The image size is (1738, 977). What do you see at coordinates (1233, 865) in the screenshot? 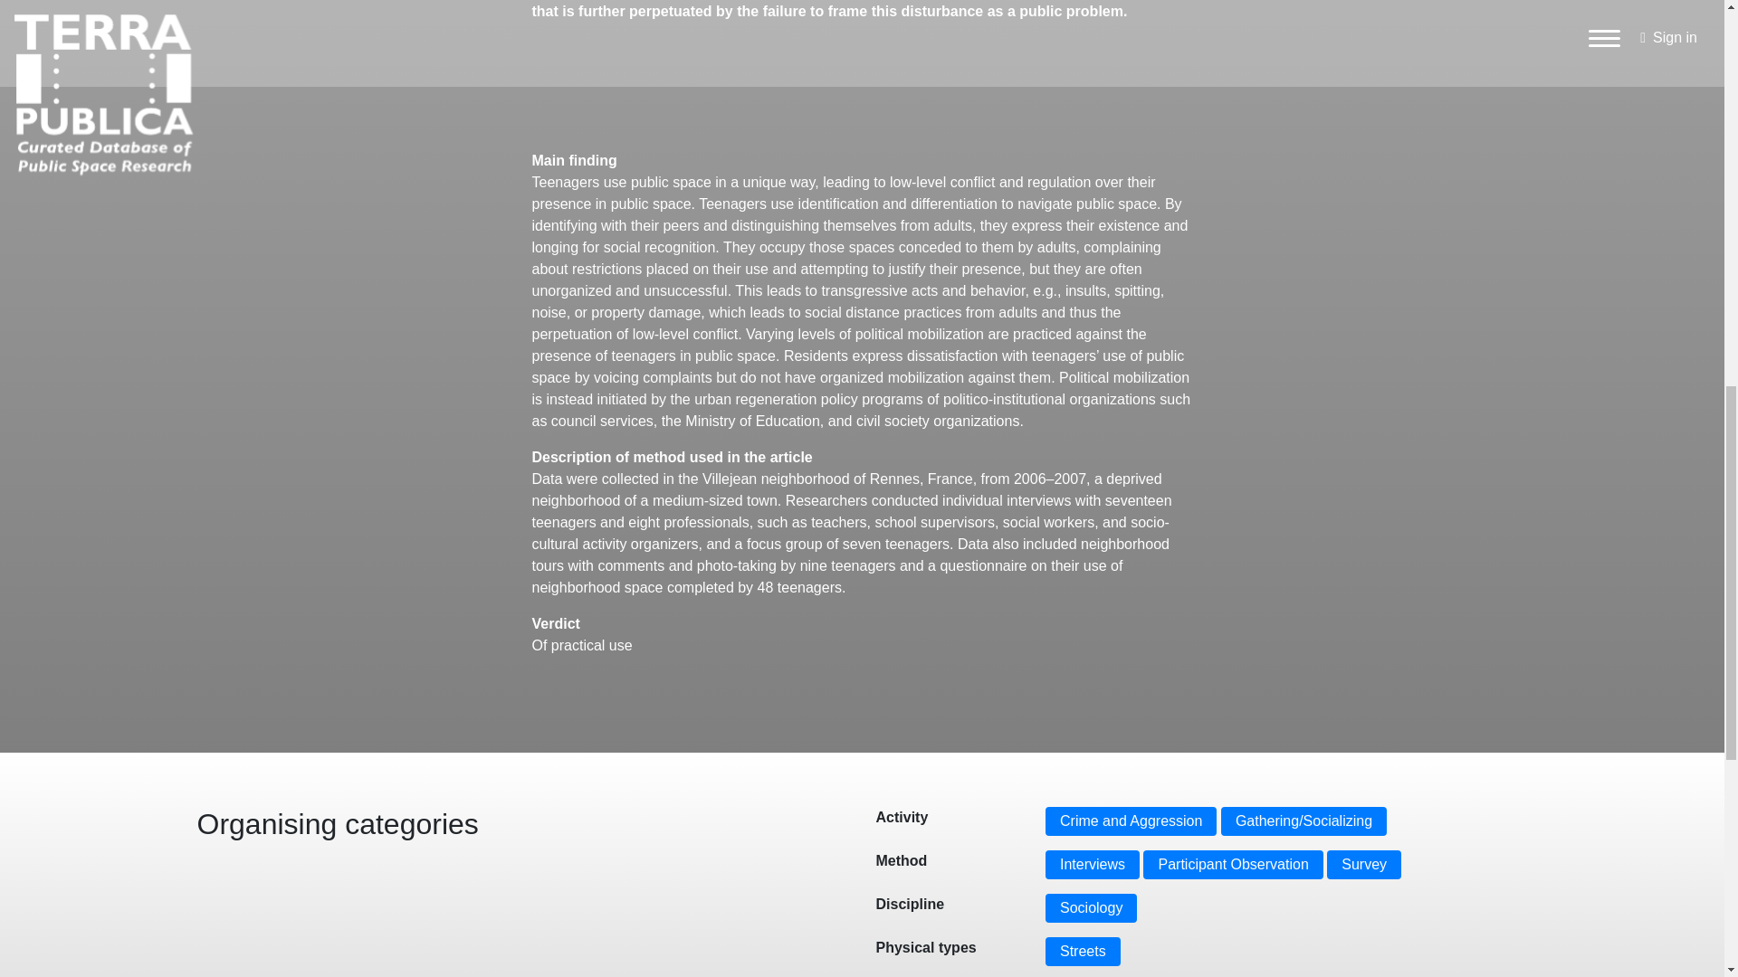
I see `Participant Observation` at bounding box center [1233, 865].